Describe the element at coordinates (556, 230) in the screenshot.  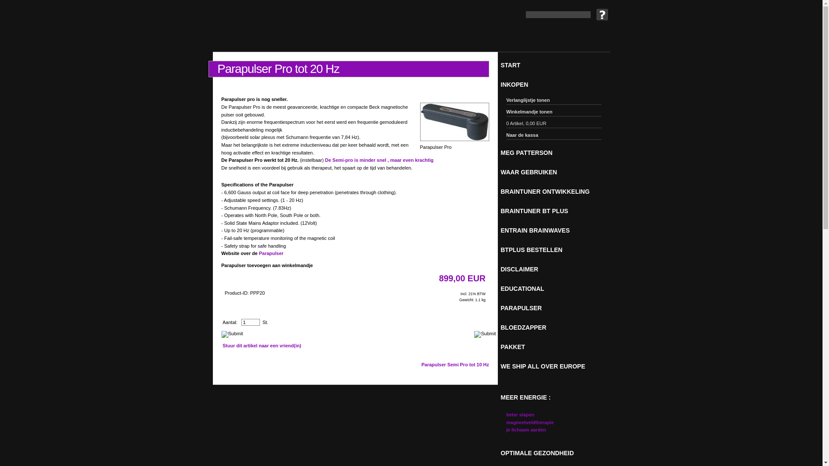
I see `ENTRAIN BRAINWAVES` at that location.